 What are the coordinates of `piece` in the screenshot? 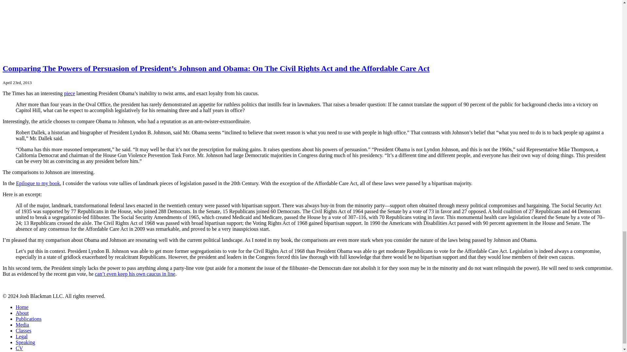 It's located at (69, 93).